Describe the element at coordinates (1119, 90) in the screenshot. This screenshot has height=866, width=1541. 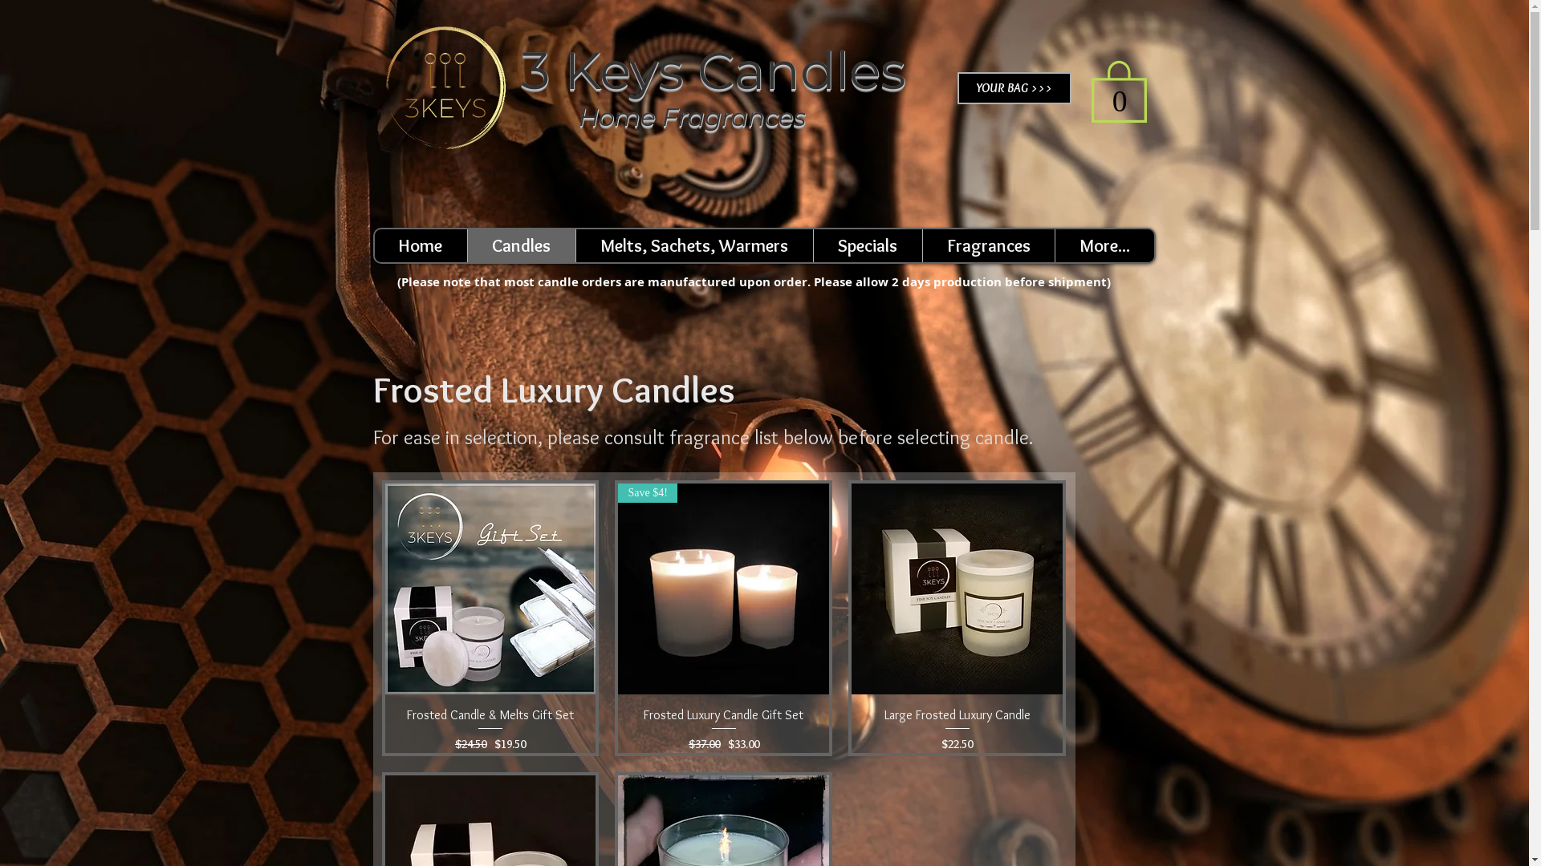
I see `0` at that location.